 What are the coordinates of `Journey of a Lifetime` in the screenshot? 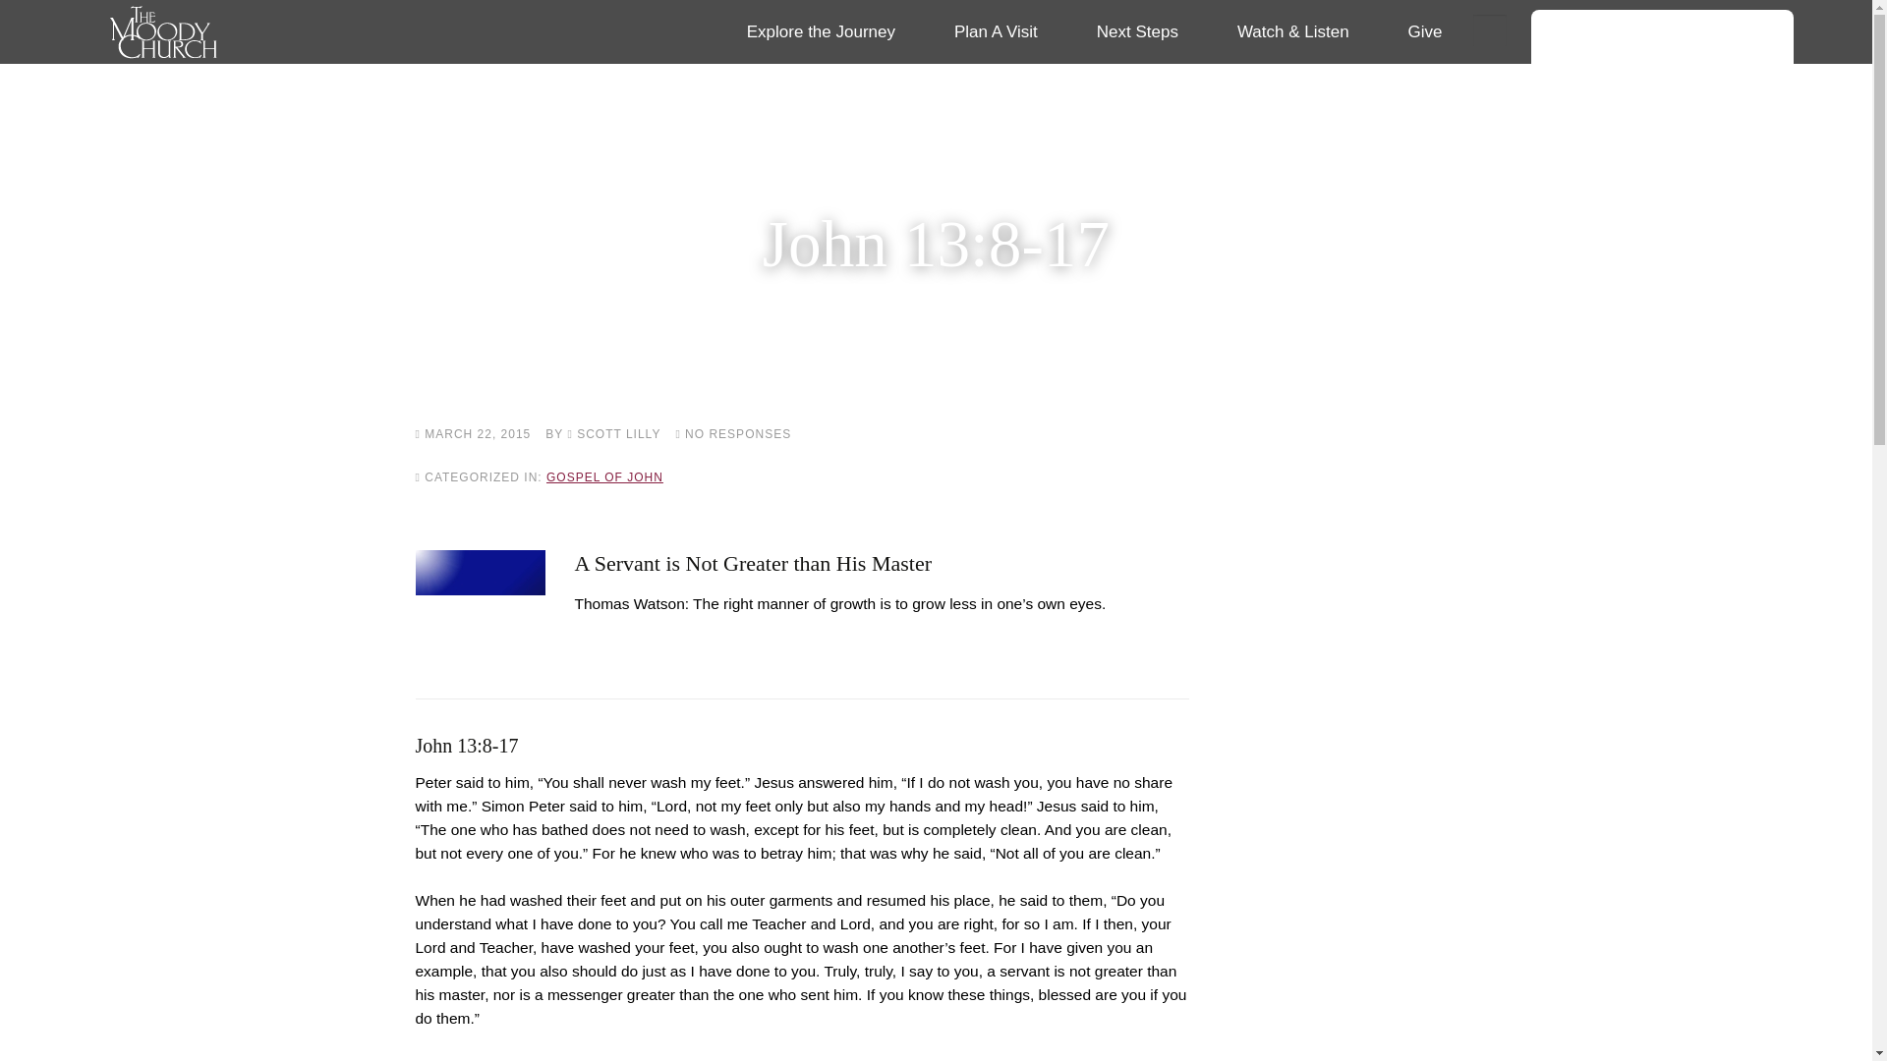 It's located at (856, 84).